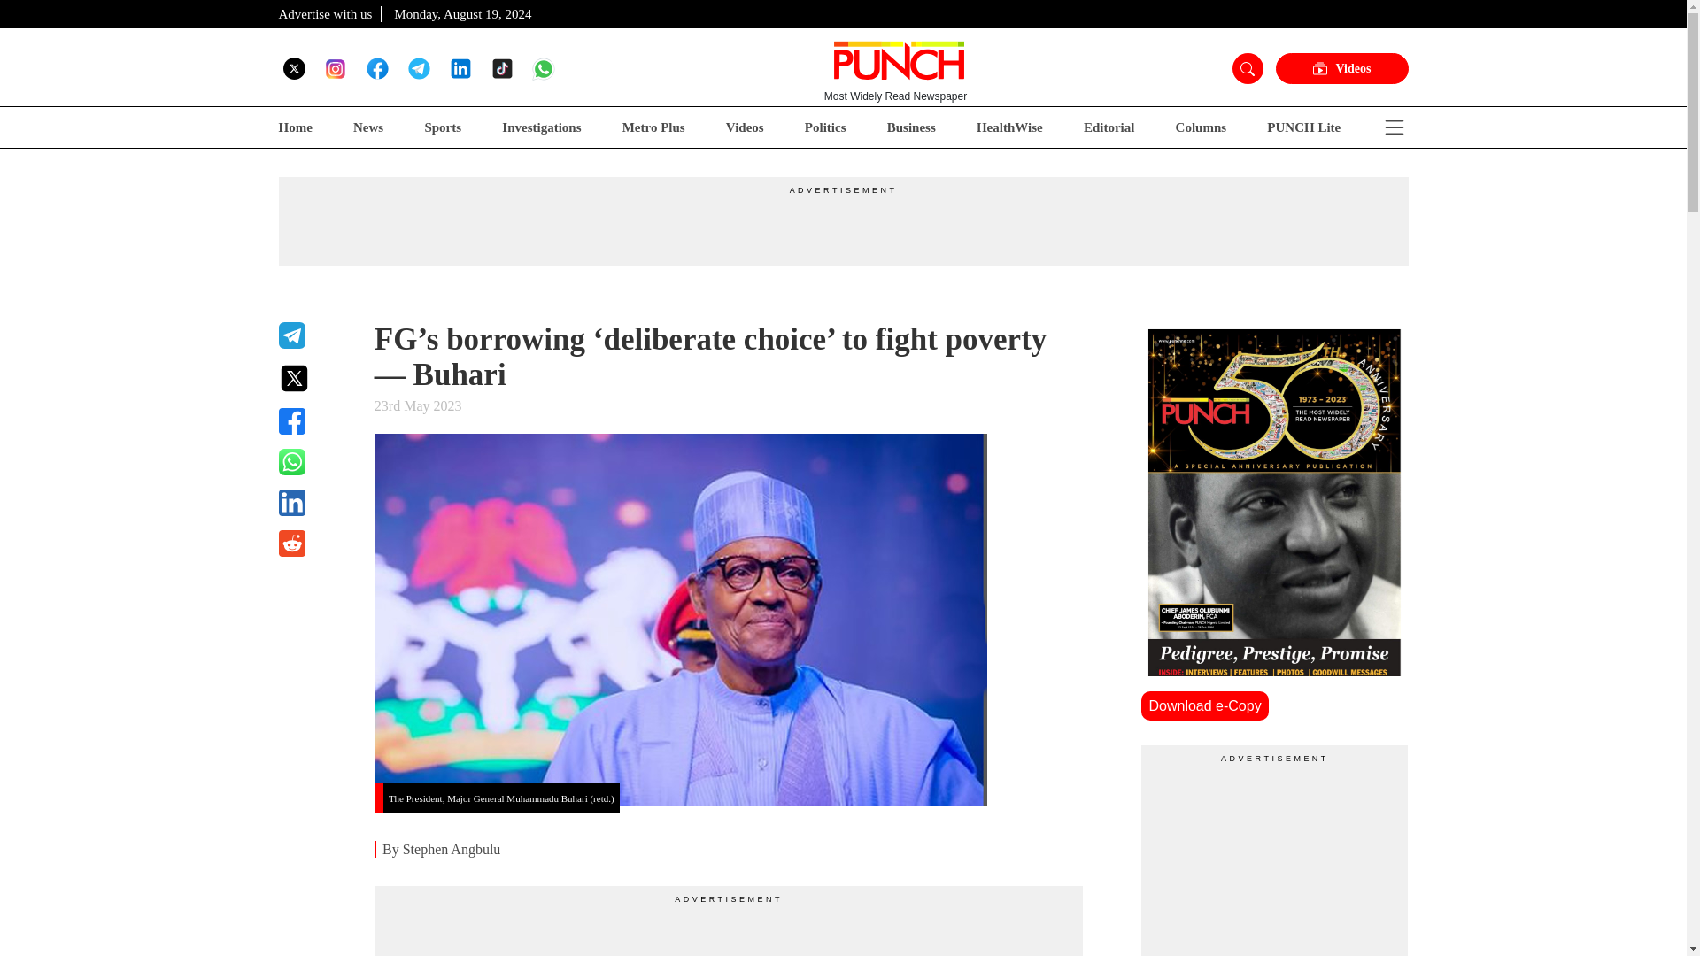  Describe the element at coordinates (653, 127) in the screenshot. I see `Metro Plus` at that location.